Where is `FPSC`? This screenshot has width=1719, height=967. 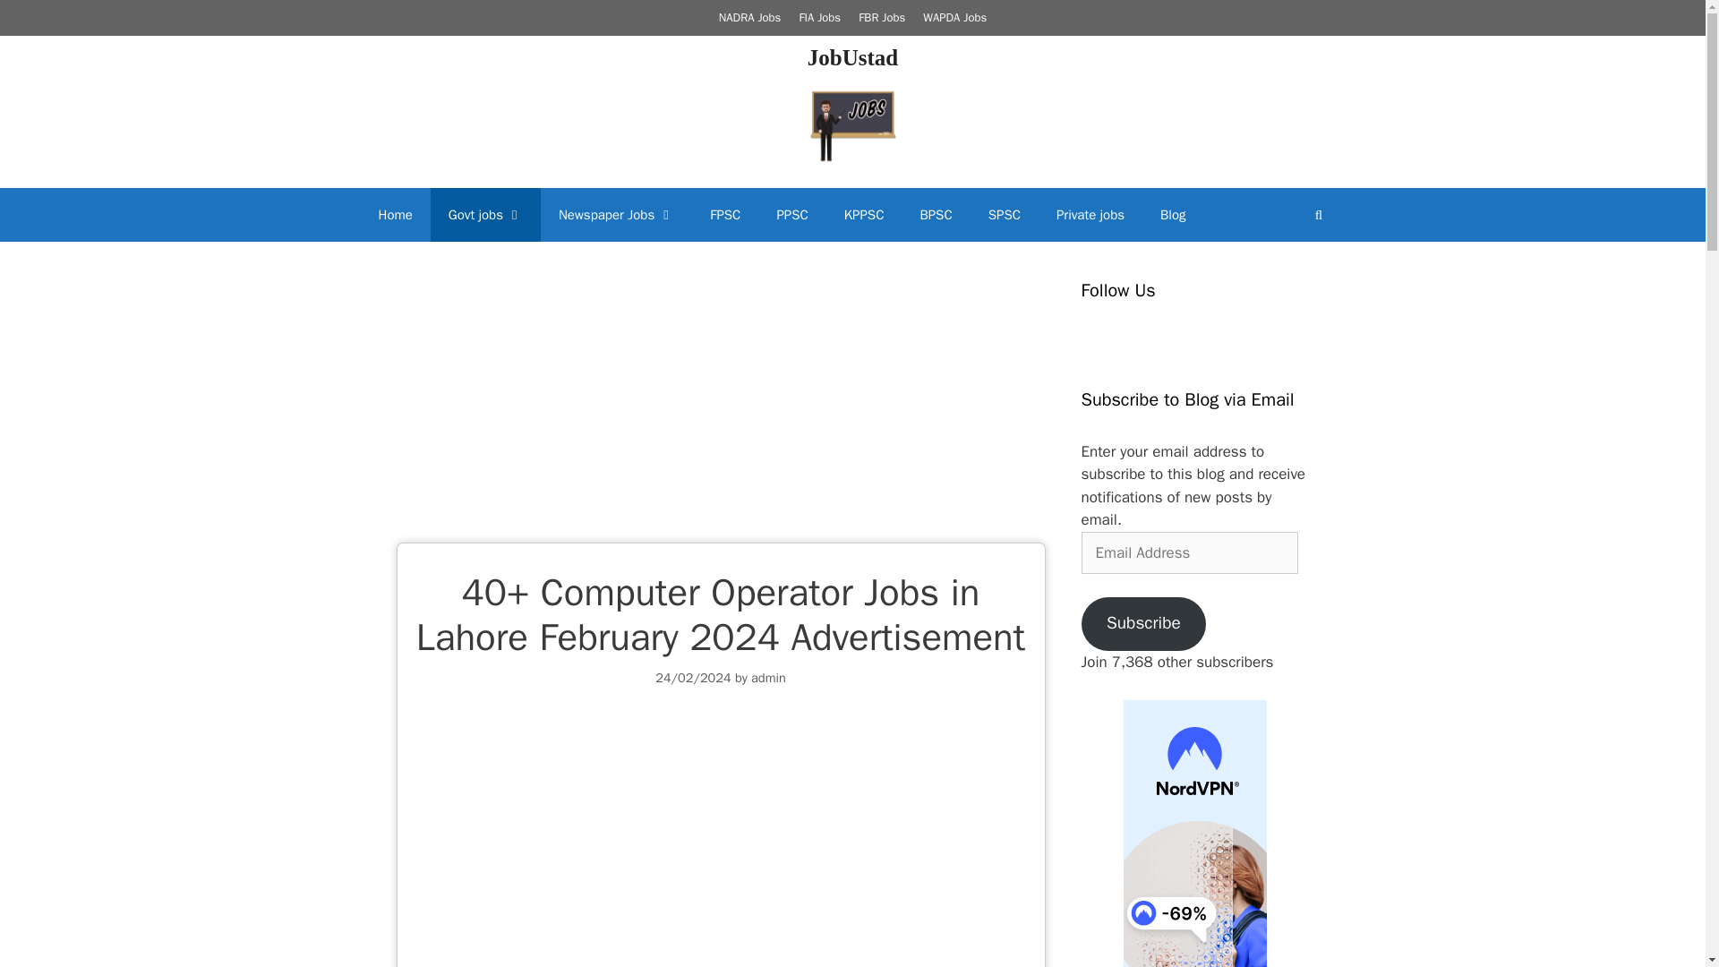
FPSC is located at coordinates (725, 215).